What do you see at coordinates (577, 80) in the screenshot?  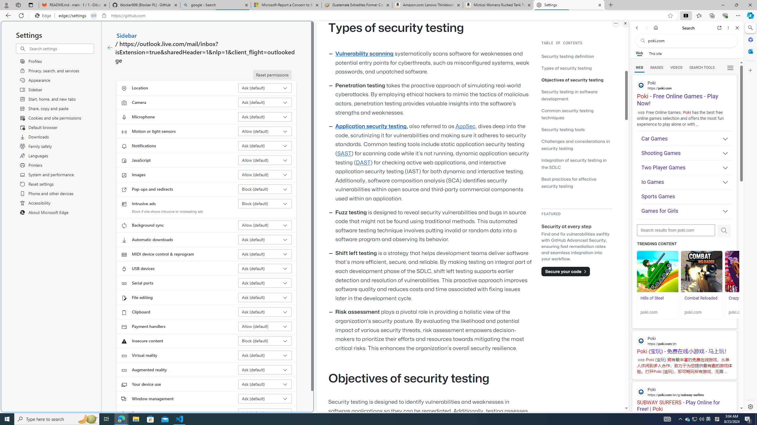 I see `Objectives of security testing` at bounding box center [577, 80].